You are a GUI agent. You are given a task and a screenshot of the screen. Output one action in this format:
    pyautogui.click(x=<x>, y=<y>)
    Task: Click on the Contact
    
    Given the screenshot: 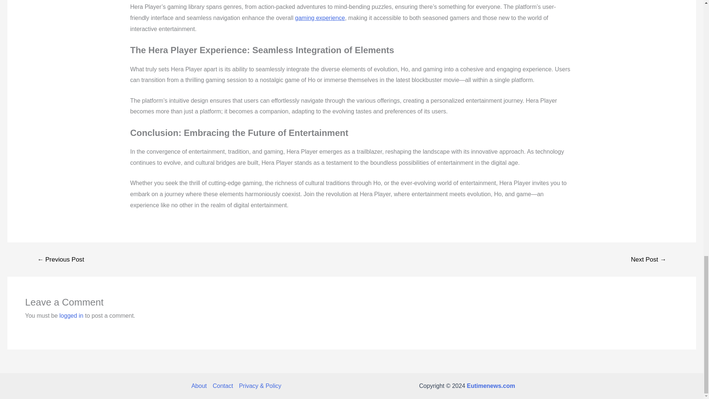 What is the action you would take?
    pyautogui.click(x=223, y=386)
    